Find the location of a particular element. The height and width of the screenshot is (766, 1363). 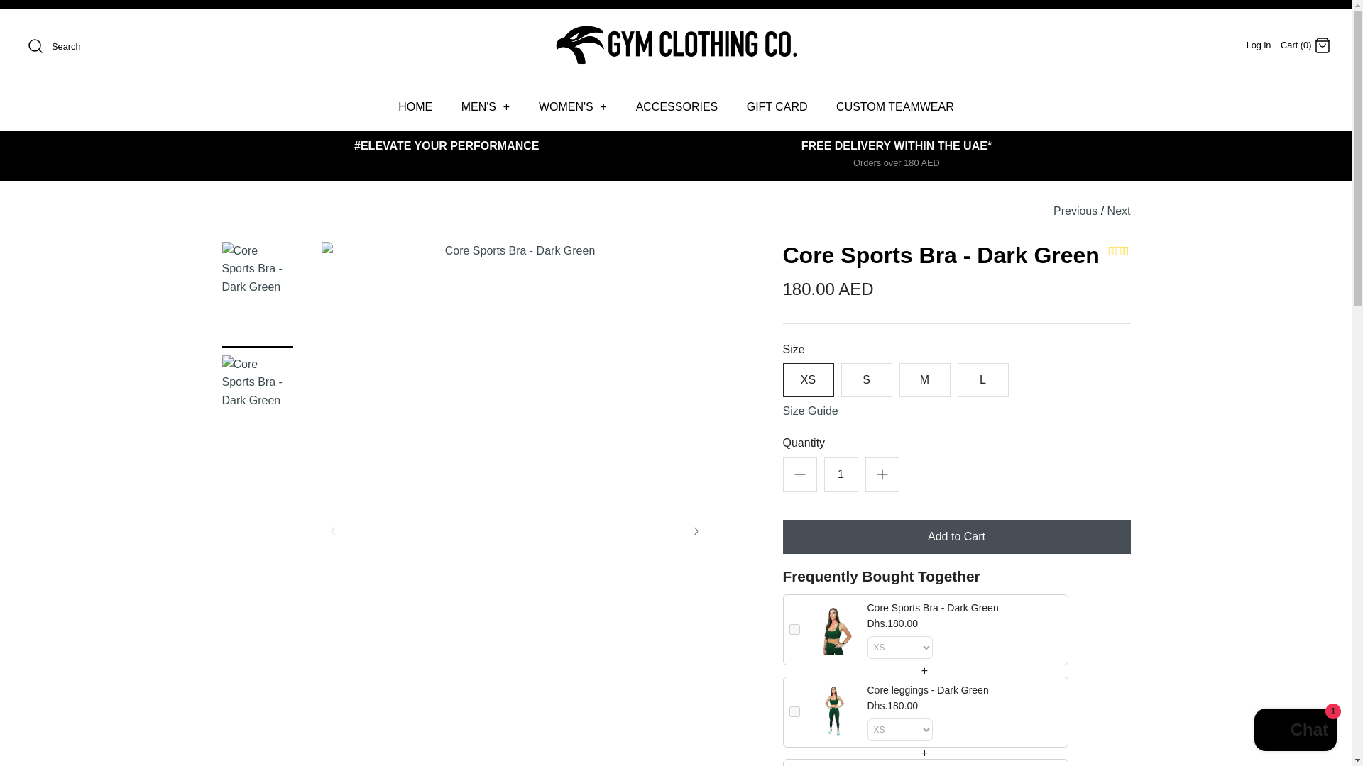

Cart is located at coordinates (1322, 45).